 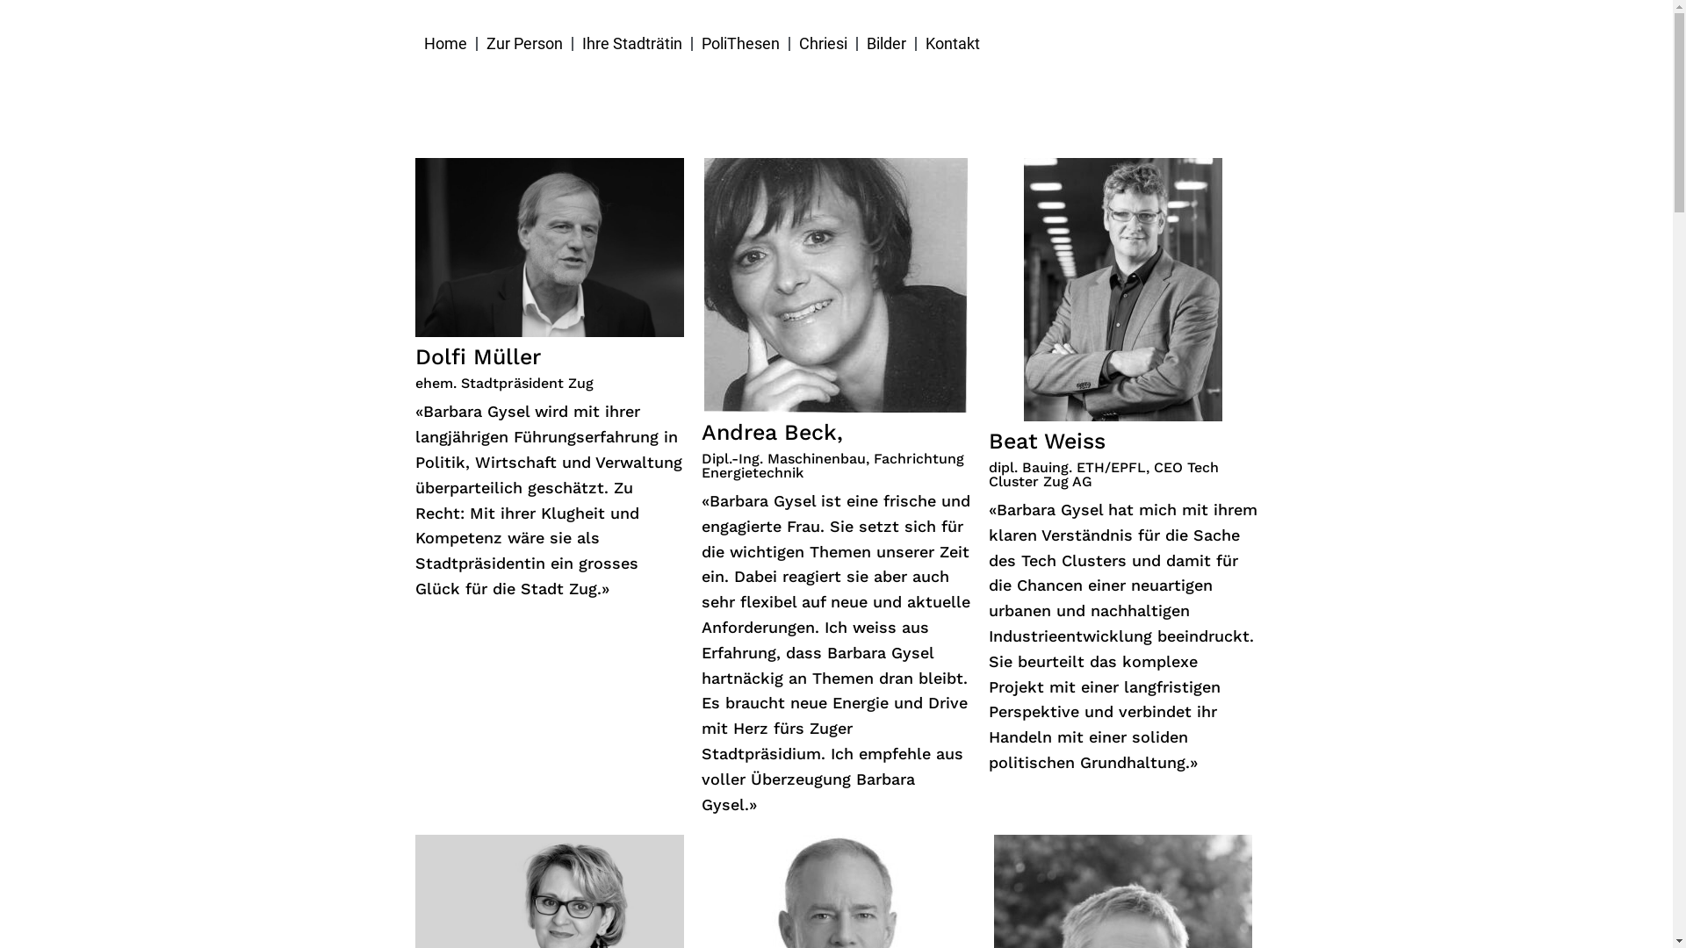 What do you see at coordinates (525, 44) in the screenshot?
I see `Zur Person` at bounding box center [525, 44].